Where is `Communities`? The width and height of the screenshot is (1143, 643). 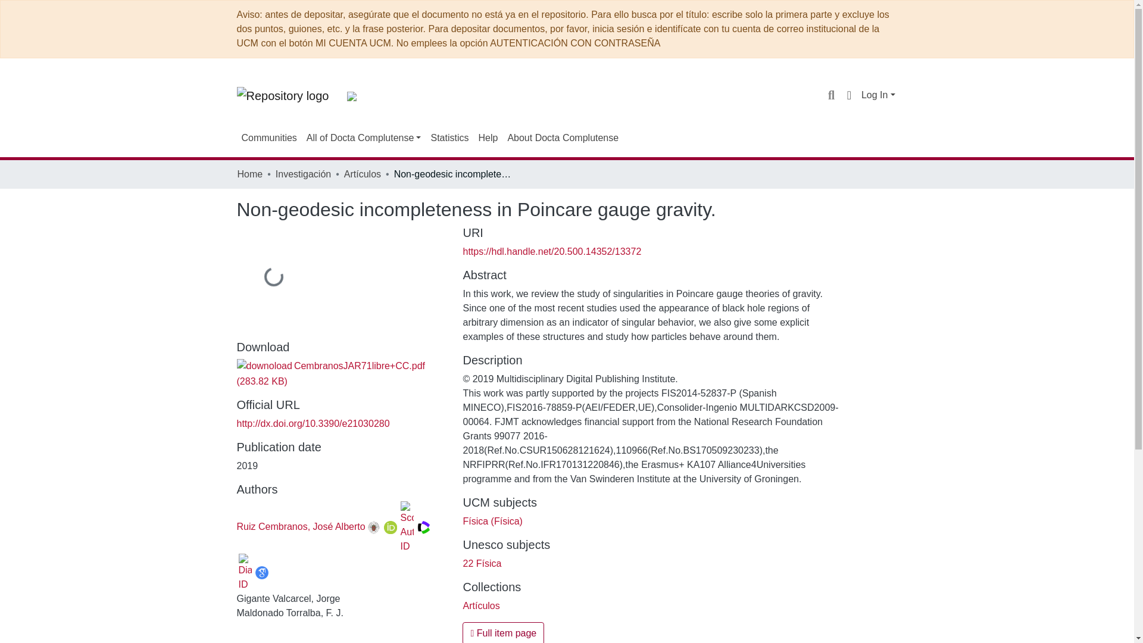
Communities is located at coordinates (269, 138).